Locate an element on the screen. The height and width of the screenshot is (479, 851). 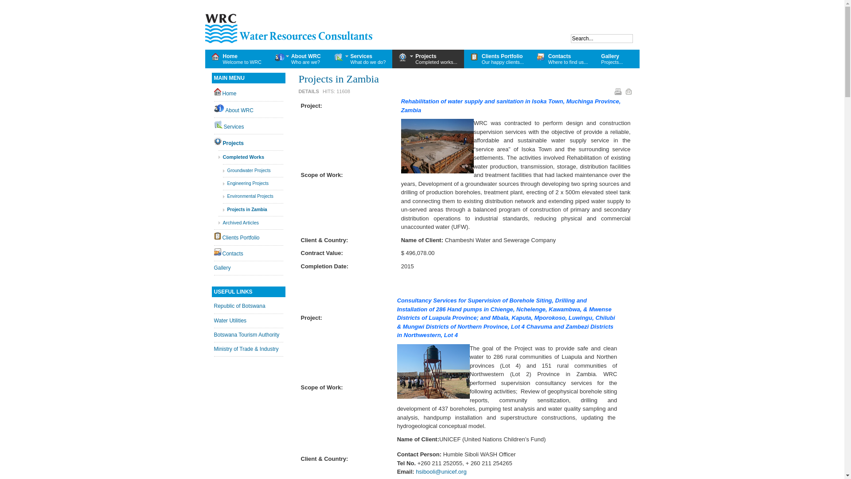
Archived Articles is located at coordinates (250, 223).